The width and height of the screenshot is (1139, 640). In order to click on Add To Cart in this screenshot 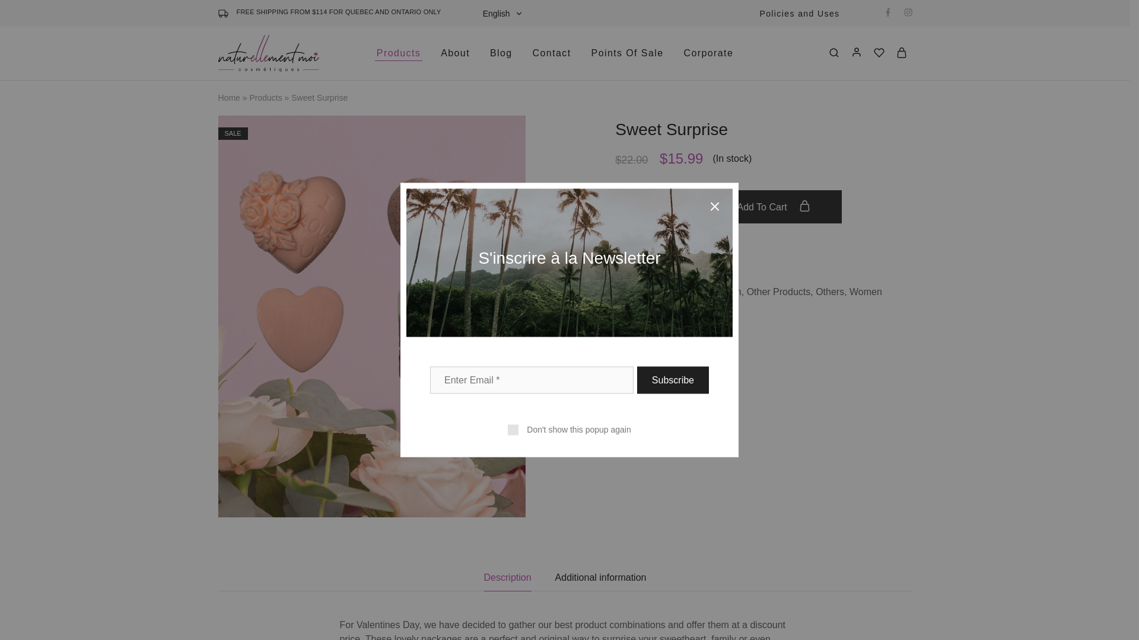, I will do `click(773, 206)`.